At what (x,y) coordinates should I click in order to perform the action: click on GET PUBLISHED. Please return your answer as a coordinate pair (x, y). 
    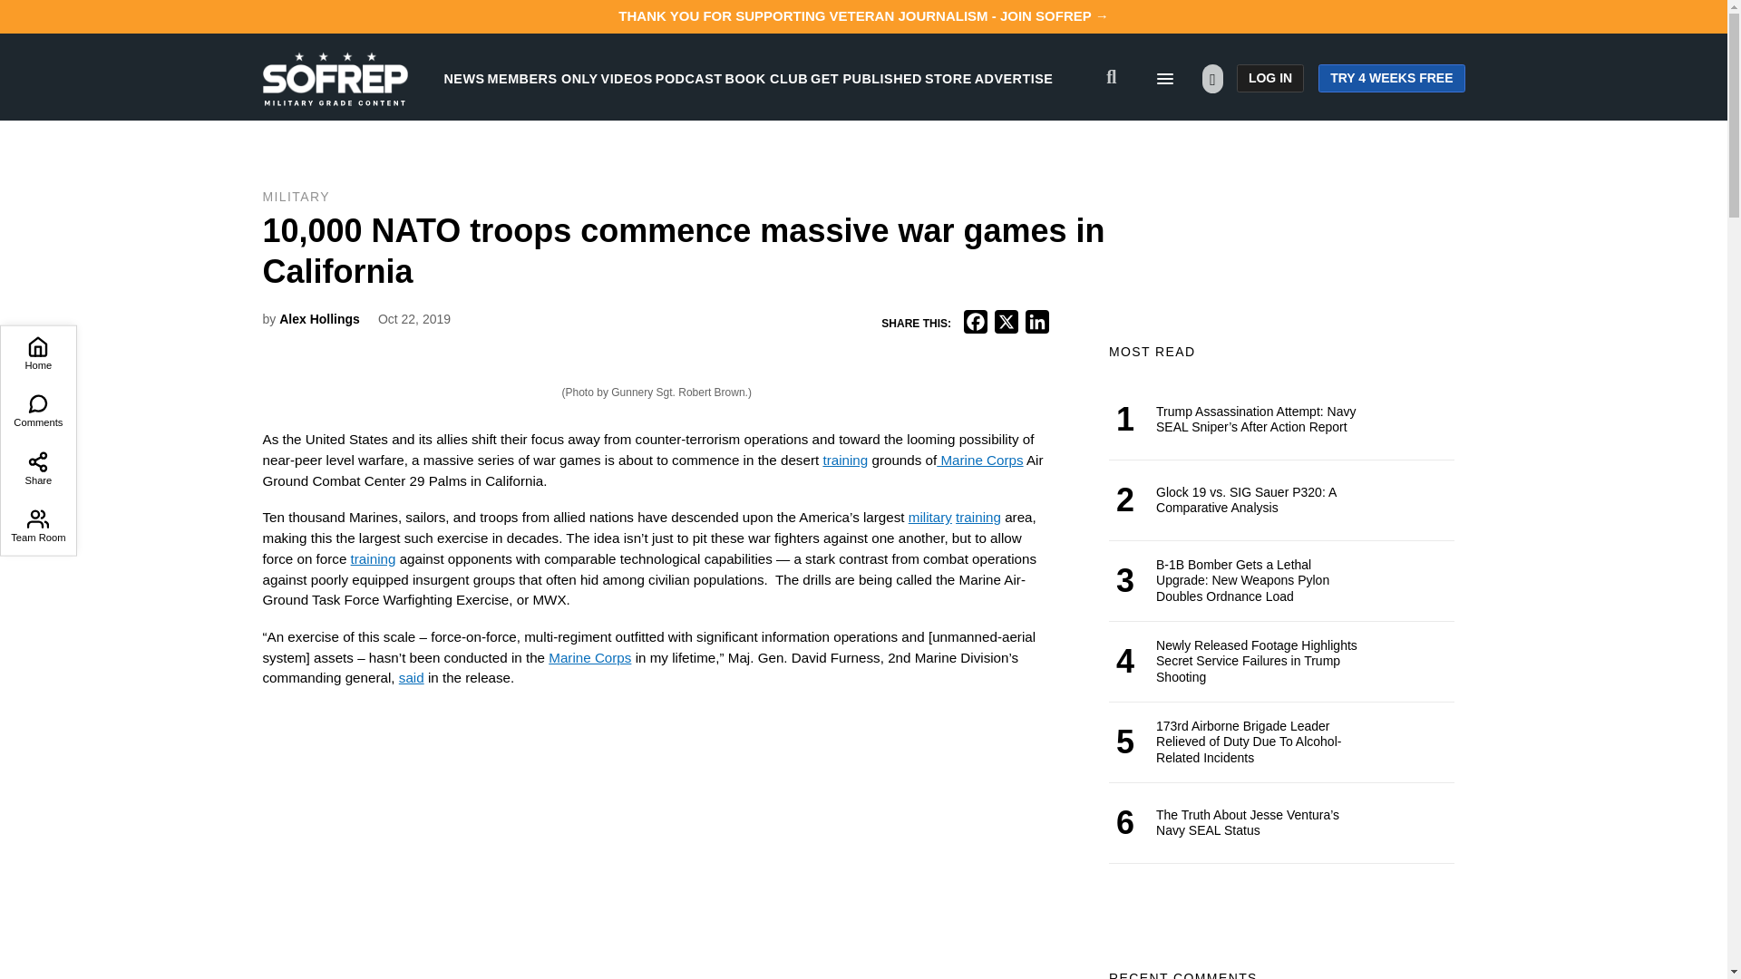
    Looking at the image, I should click on (867, 78).